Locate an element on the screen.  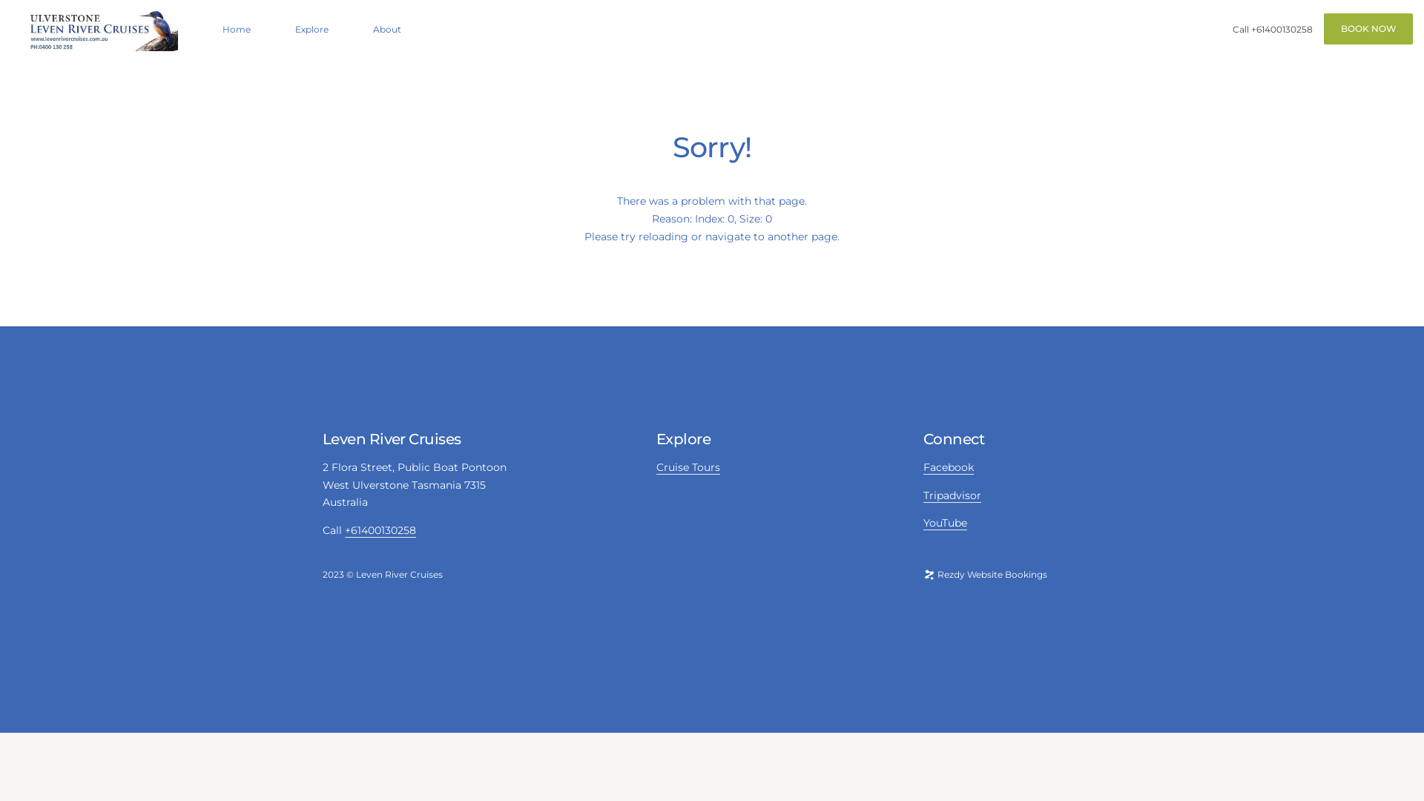
YouTube is located at coordinates (945, 524).